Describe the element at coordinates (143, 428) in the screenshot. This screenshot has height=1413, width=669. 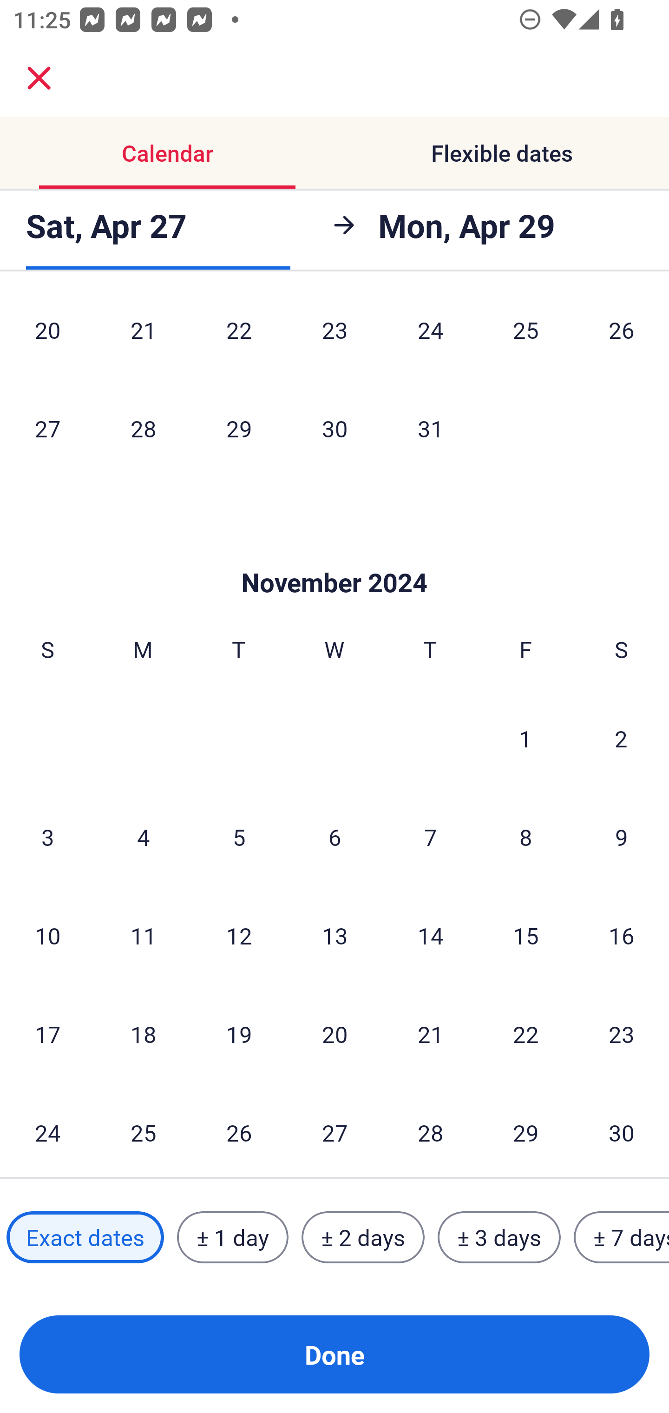
I see `28 Monday, October 28, 2024` at that location.